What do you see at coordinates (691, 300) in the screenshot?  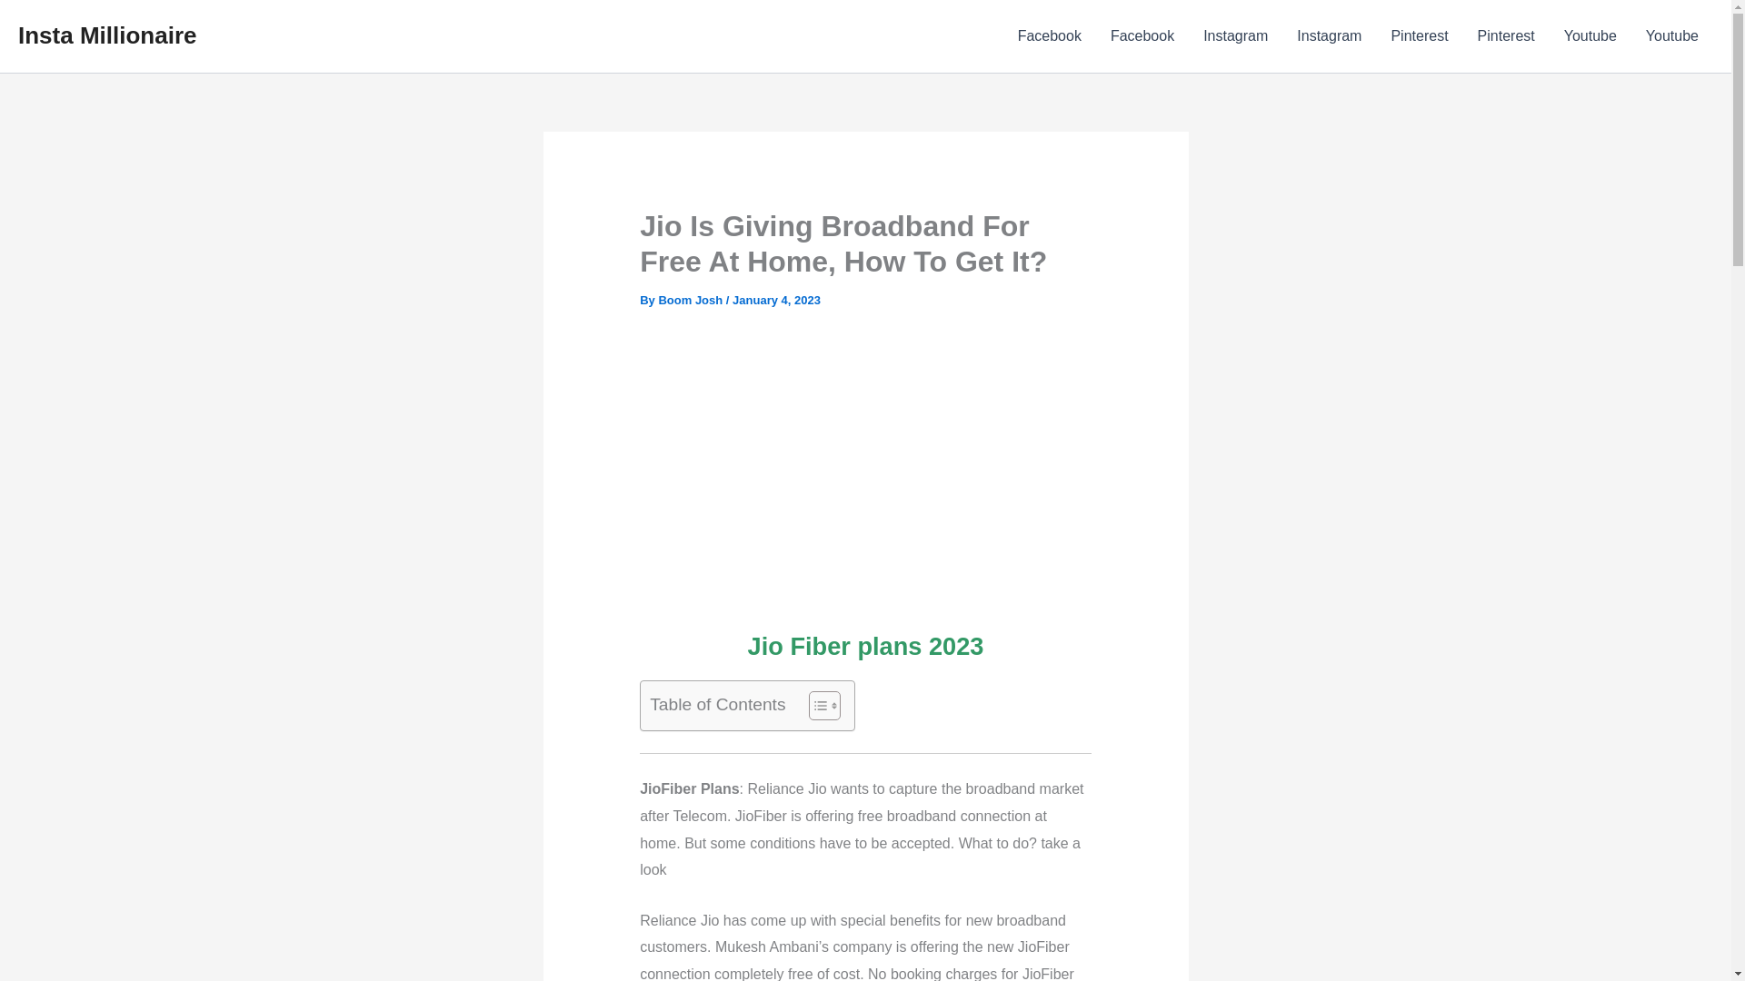 I see `Boom Josh` at bounding box center [691, 300].